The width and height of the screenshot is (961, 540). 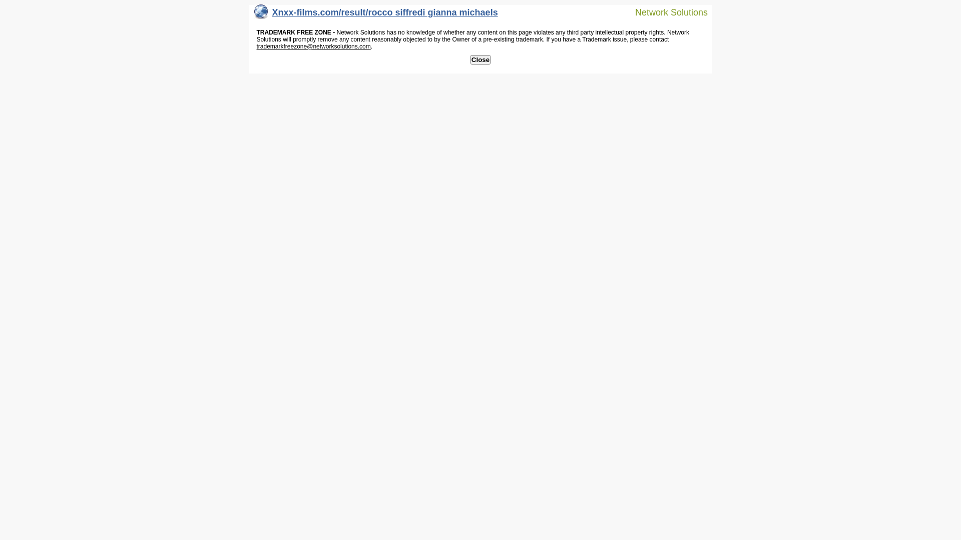 I want to click on trademarkfreezone@networksolutions.com, so click(x=313, y=46).